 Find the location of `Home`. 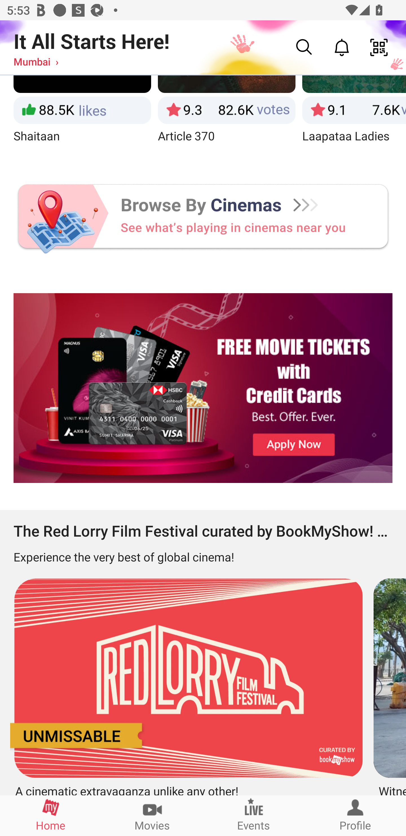

Home is located at coordinates (51, 815).